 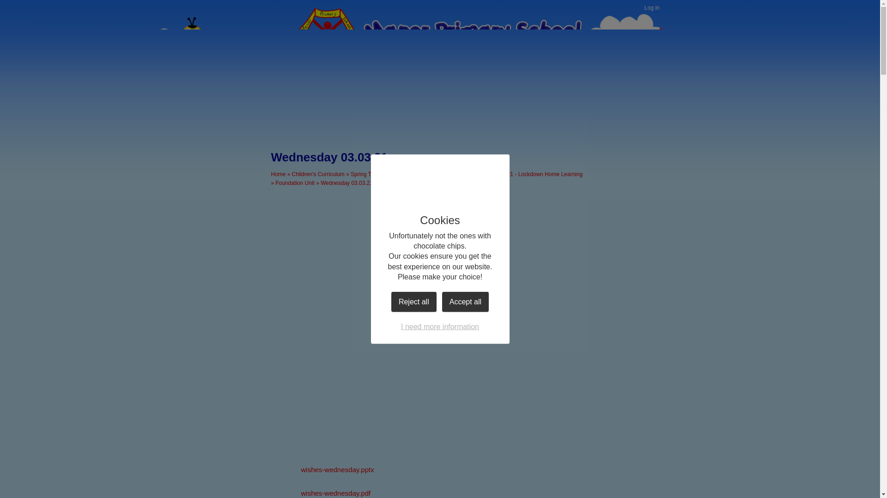 I want to click on Spring Term 2021 - Lockdown Home Learning, so click(x=526, y=174).